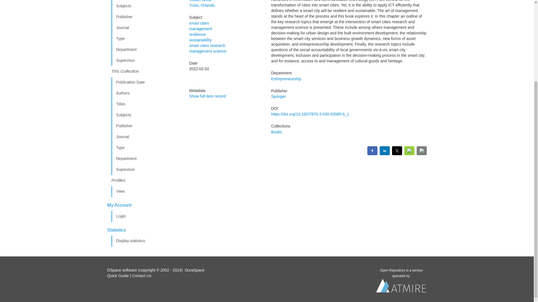 Image resolution: width=538 pixels, height=302 pixels. Describe the element at coordinates (146, 28) in the screenshot. I see `Journal` at that location.